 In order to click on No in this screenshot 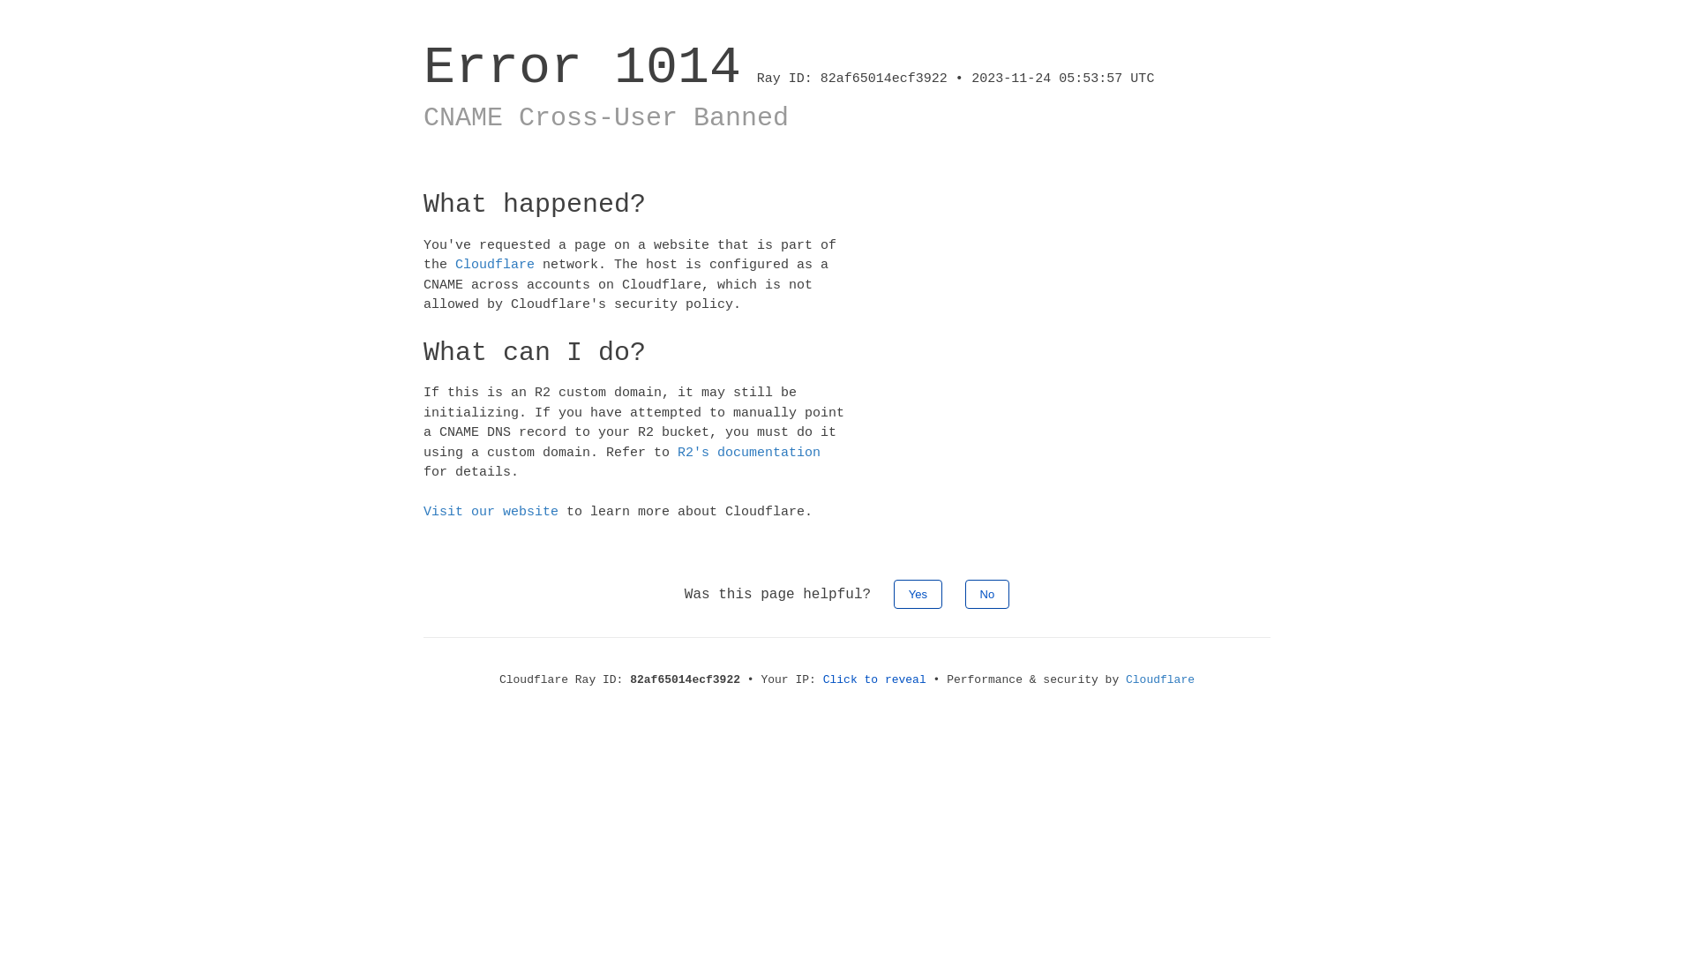, I will do `click(988, 593)`.